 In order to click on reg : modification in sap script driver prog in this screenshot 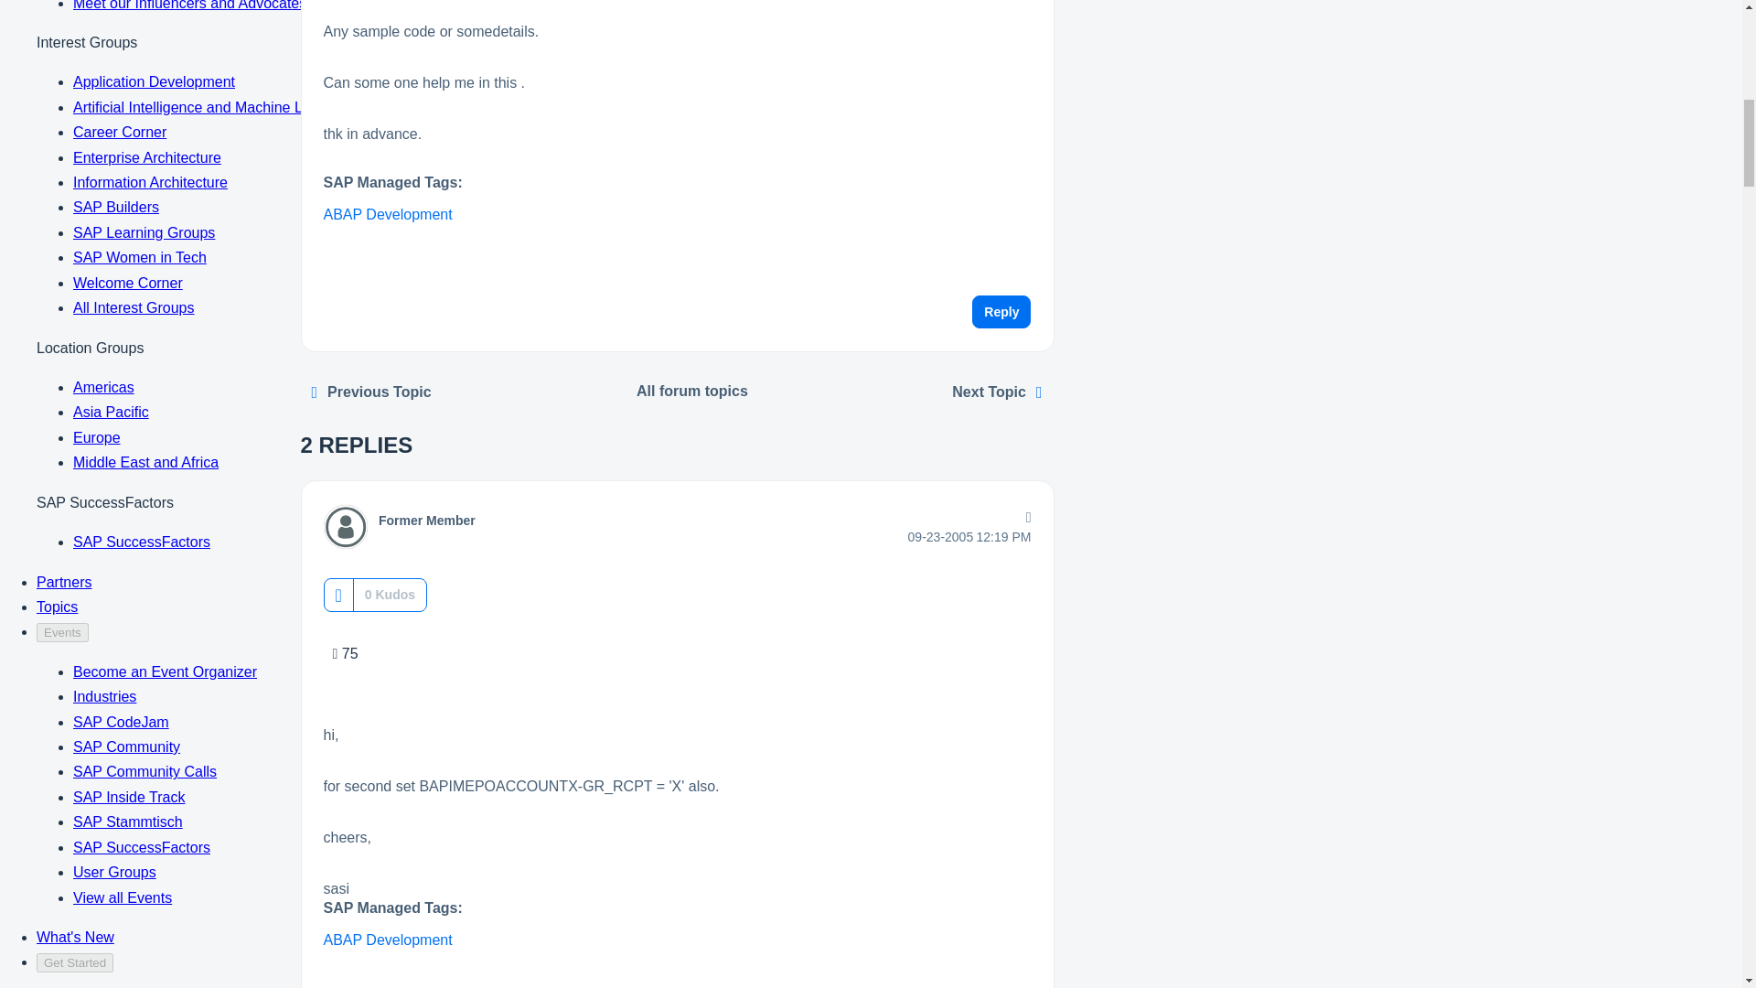, I will do `click(371, 392)`.